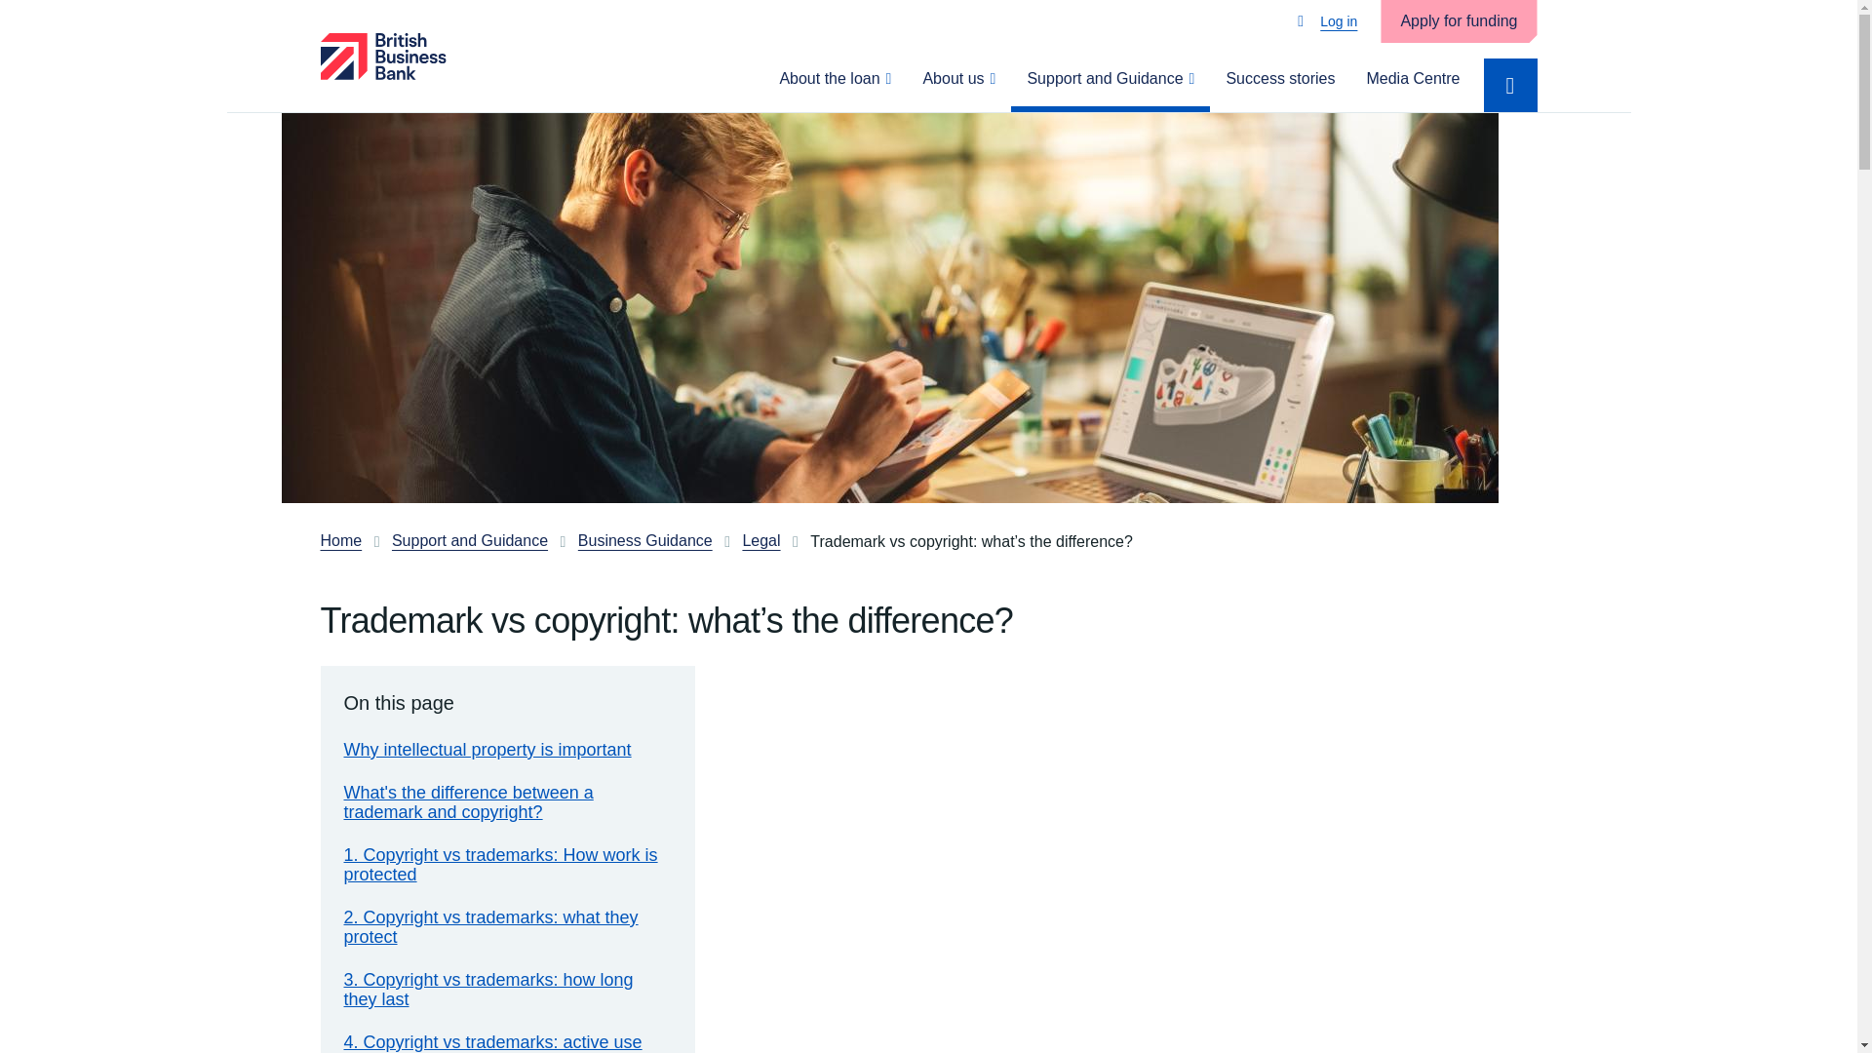 Image resolution: width=1872 pixels, height=1053 pixels. What do you see at coordinates (835, 84) in the screenshot?
I see `About the loan` at bounding box center [835, 84].